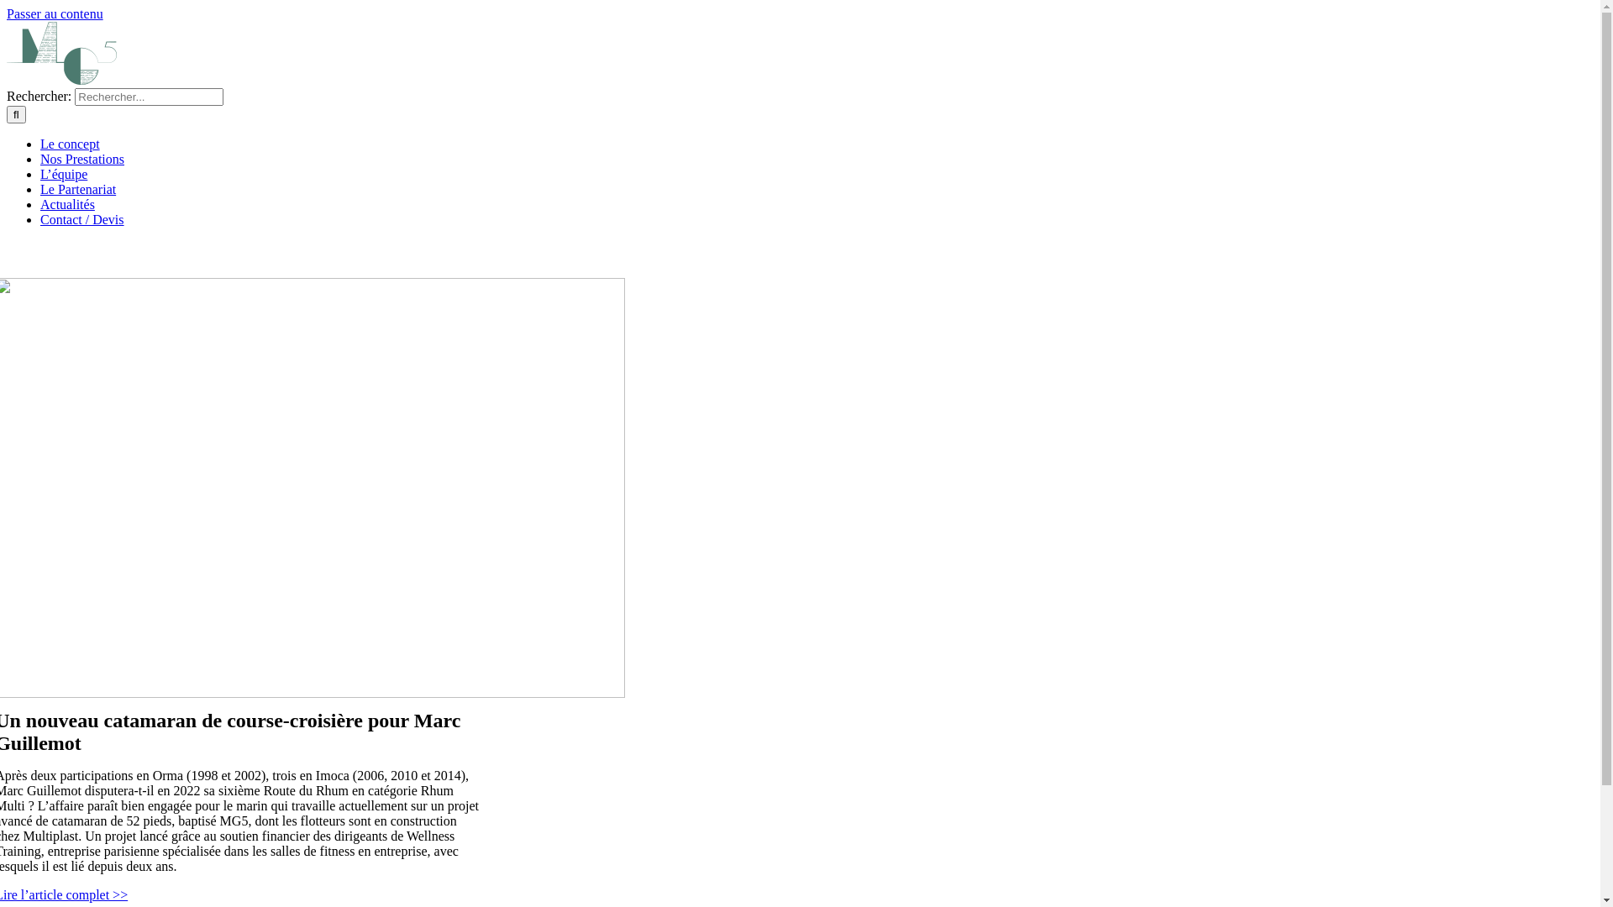 The height and width of the screenshot is (907, 1613). Describe the element at coordinates (71, 144) in the screenshot. I see `Le concept` at that location.